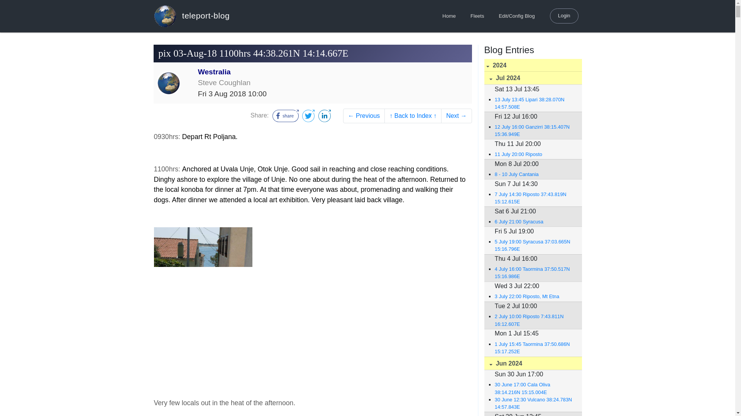 The height and width of the screenshot is (416, 741). I want to click on 12 July 16:00 Ganzirri 38:15.407N 15:36.949E, so click(535, 130).